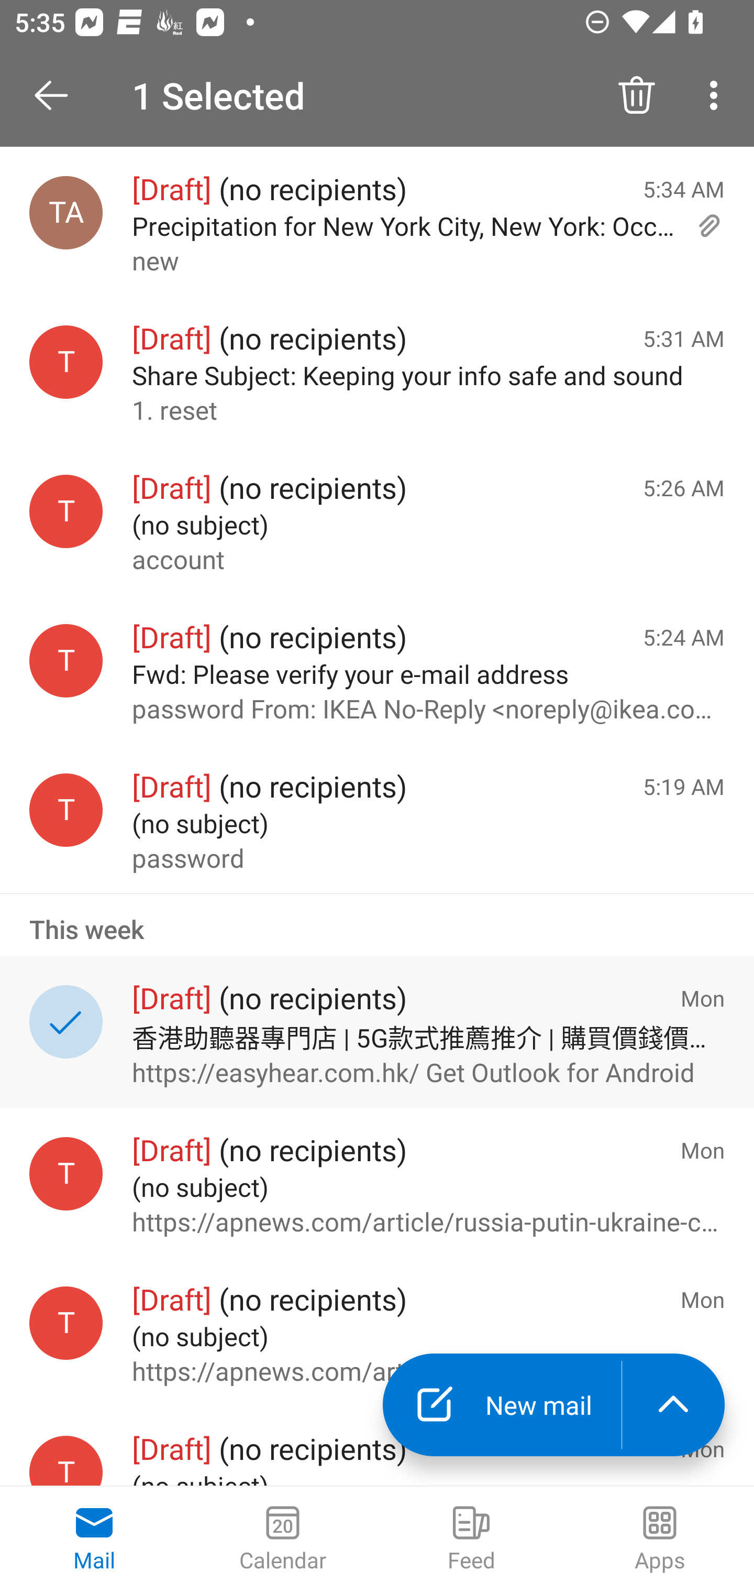  I want to click on testappium002@outlook.com, so click(66, 1461).